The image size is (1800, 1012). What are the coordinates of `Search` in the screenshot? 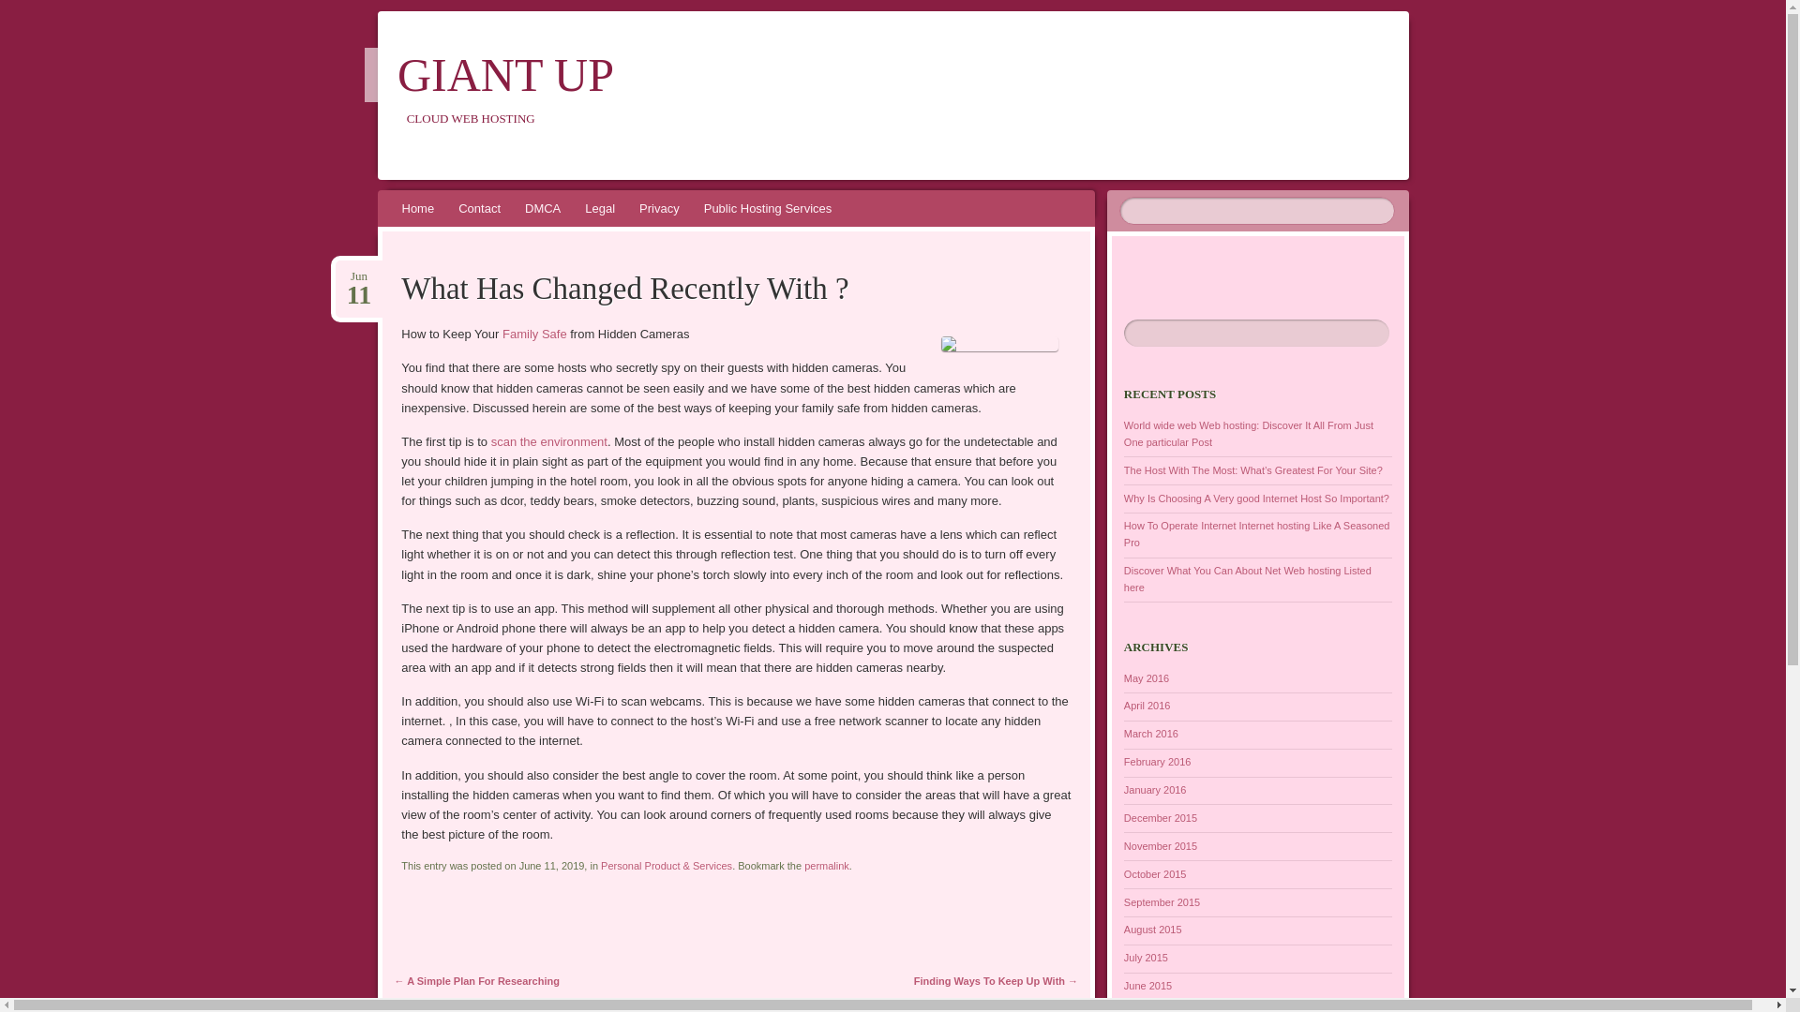 It's located at (26, 9).